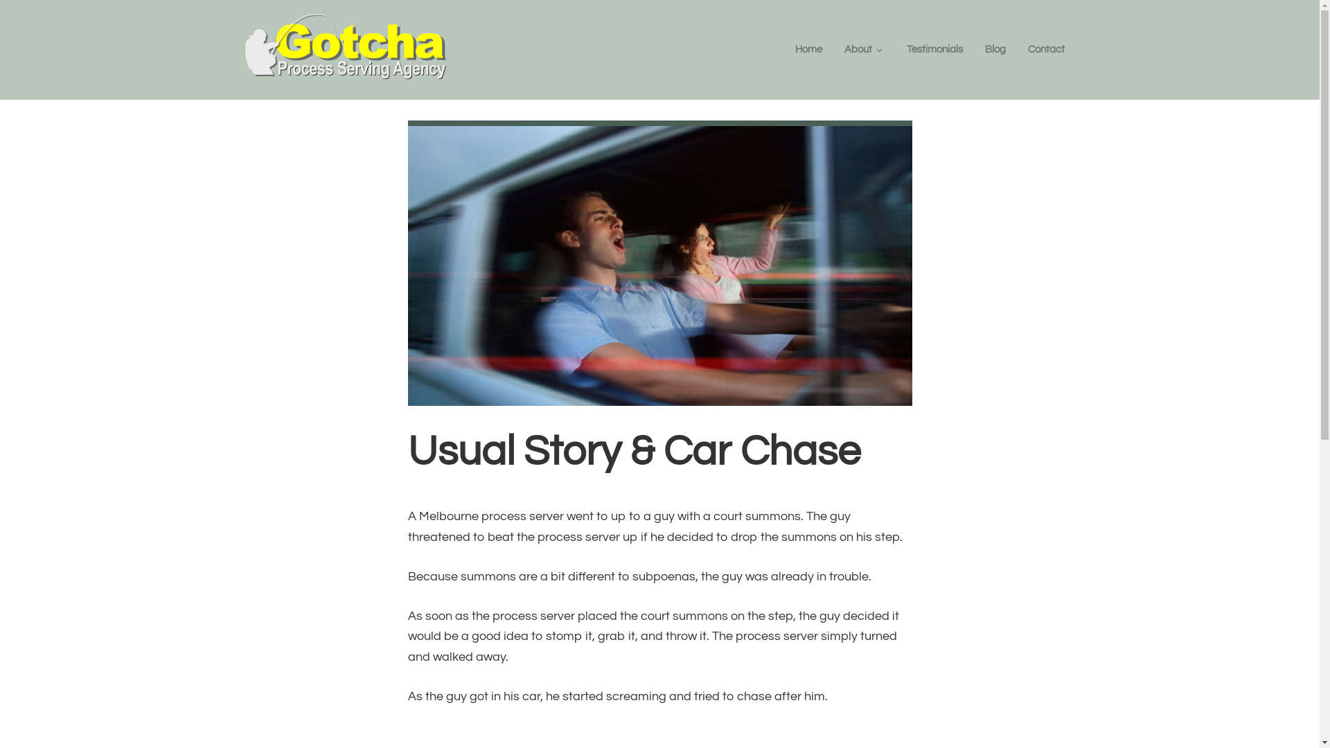 Image resolution: width=1330 pixels, height=748 pixels. I want to click on Contact, so click(1046, 50).